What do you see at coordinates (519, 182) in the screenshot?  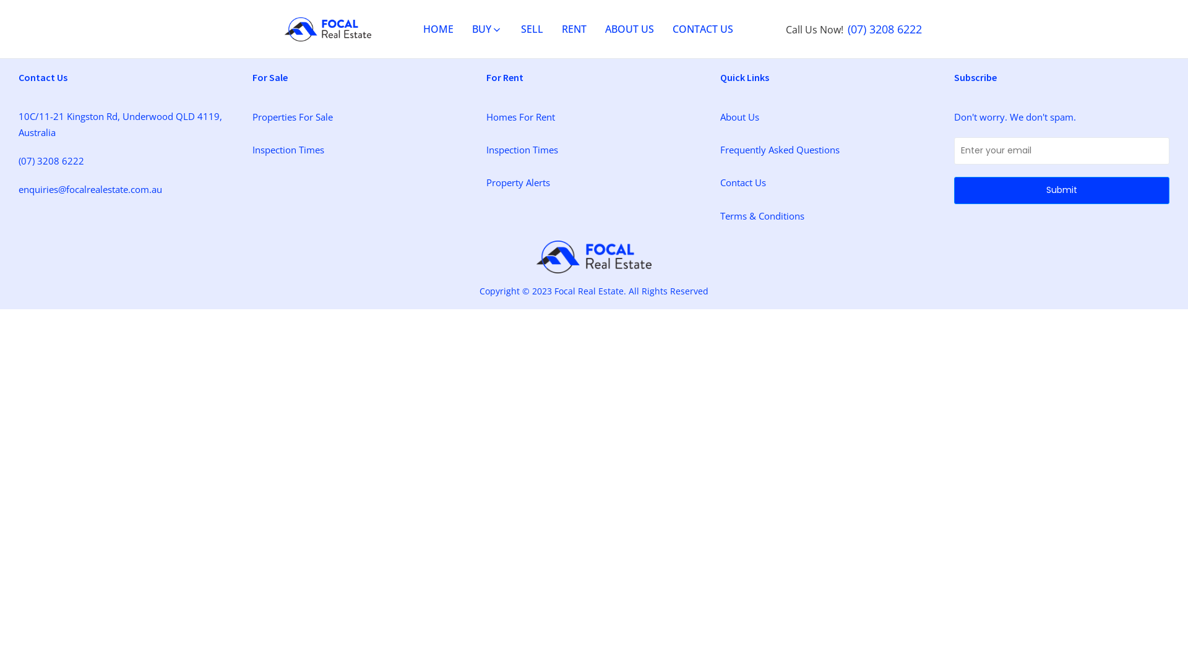 I see `Property Alerts` at bounding box center [519, 182].